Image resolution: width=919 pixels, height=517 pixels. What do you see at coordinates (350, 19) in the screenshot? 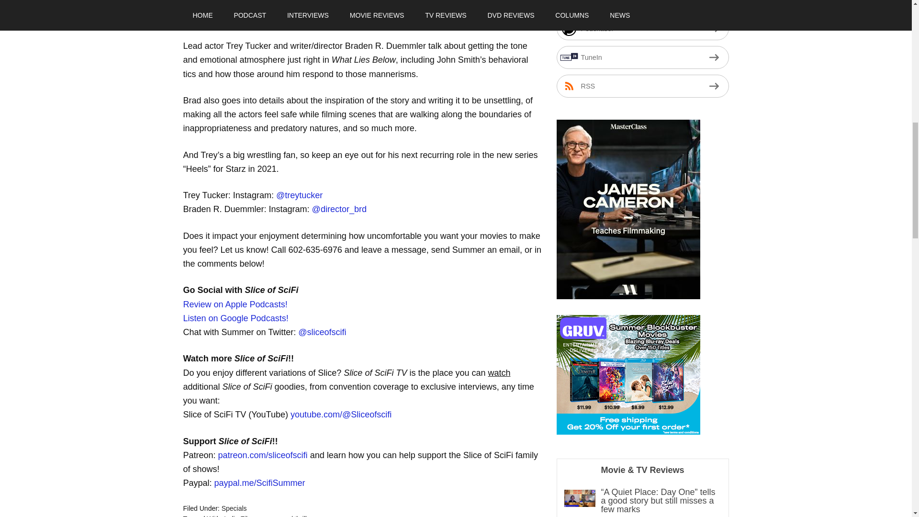
I see `Subscribe via RSS` at bounding box center [350, 19].